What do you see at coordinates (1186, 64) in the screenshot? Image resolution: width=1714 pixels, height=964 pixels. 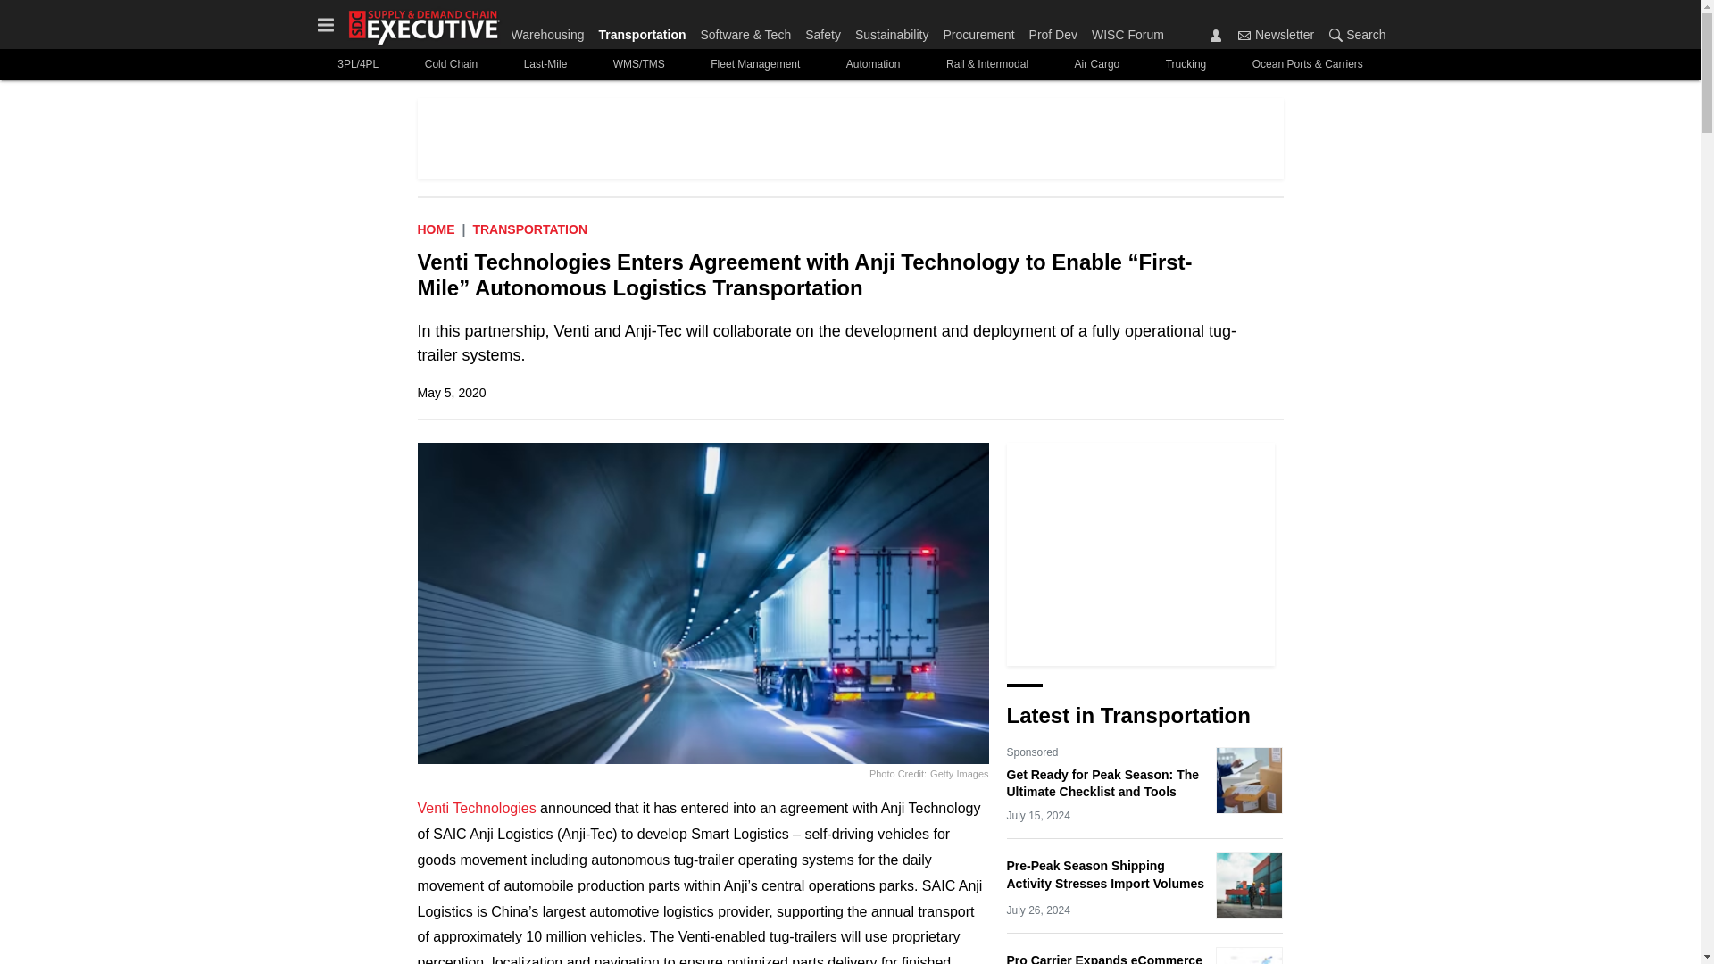 I see `Trucking` at bounding box center [1186, 64].